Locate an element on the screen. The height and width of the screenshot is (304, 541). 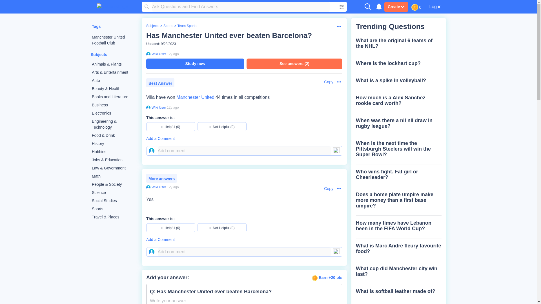
Electronics is located at coordinates (114, 113).